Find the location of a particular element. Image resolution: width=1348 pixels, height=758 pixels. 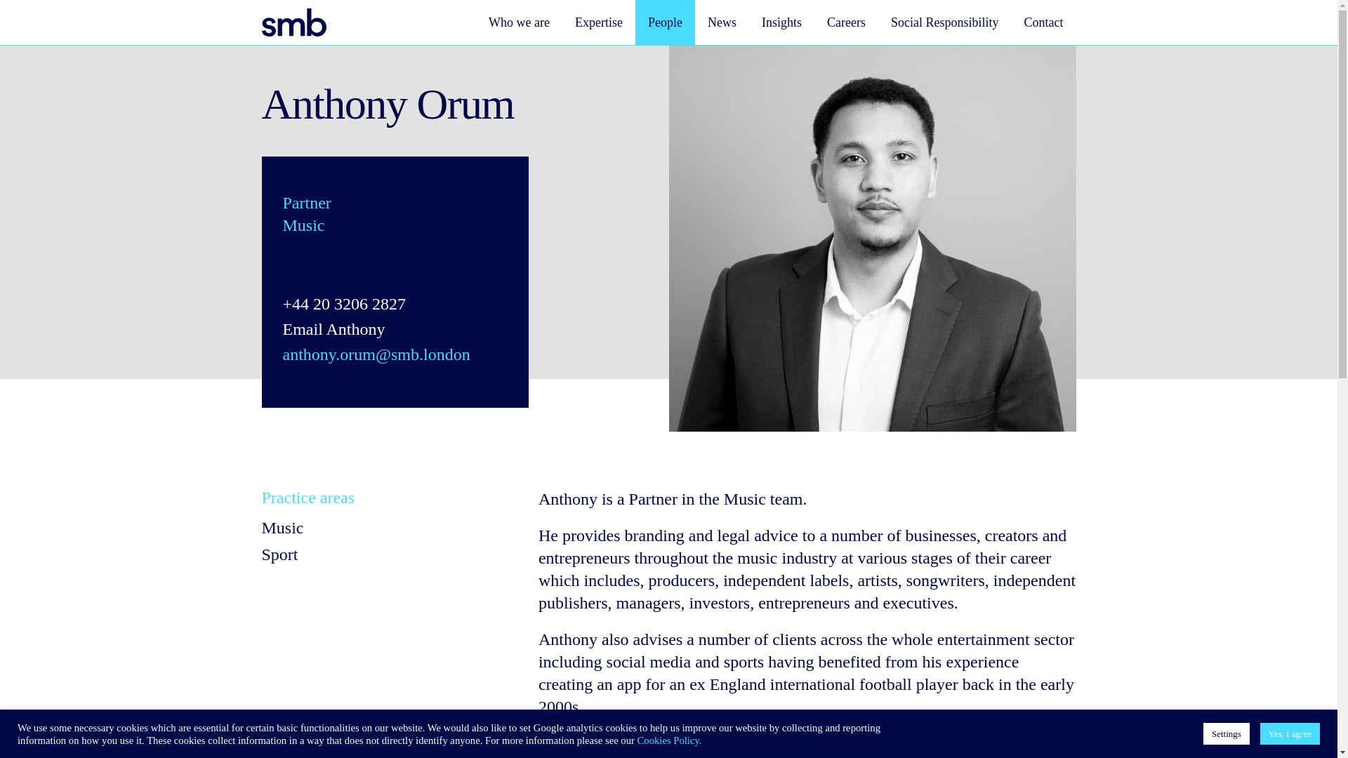

Expertise is located at coordinates (598, 22).